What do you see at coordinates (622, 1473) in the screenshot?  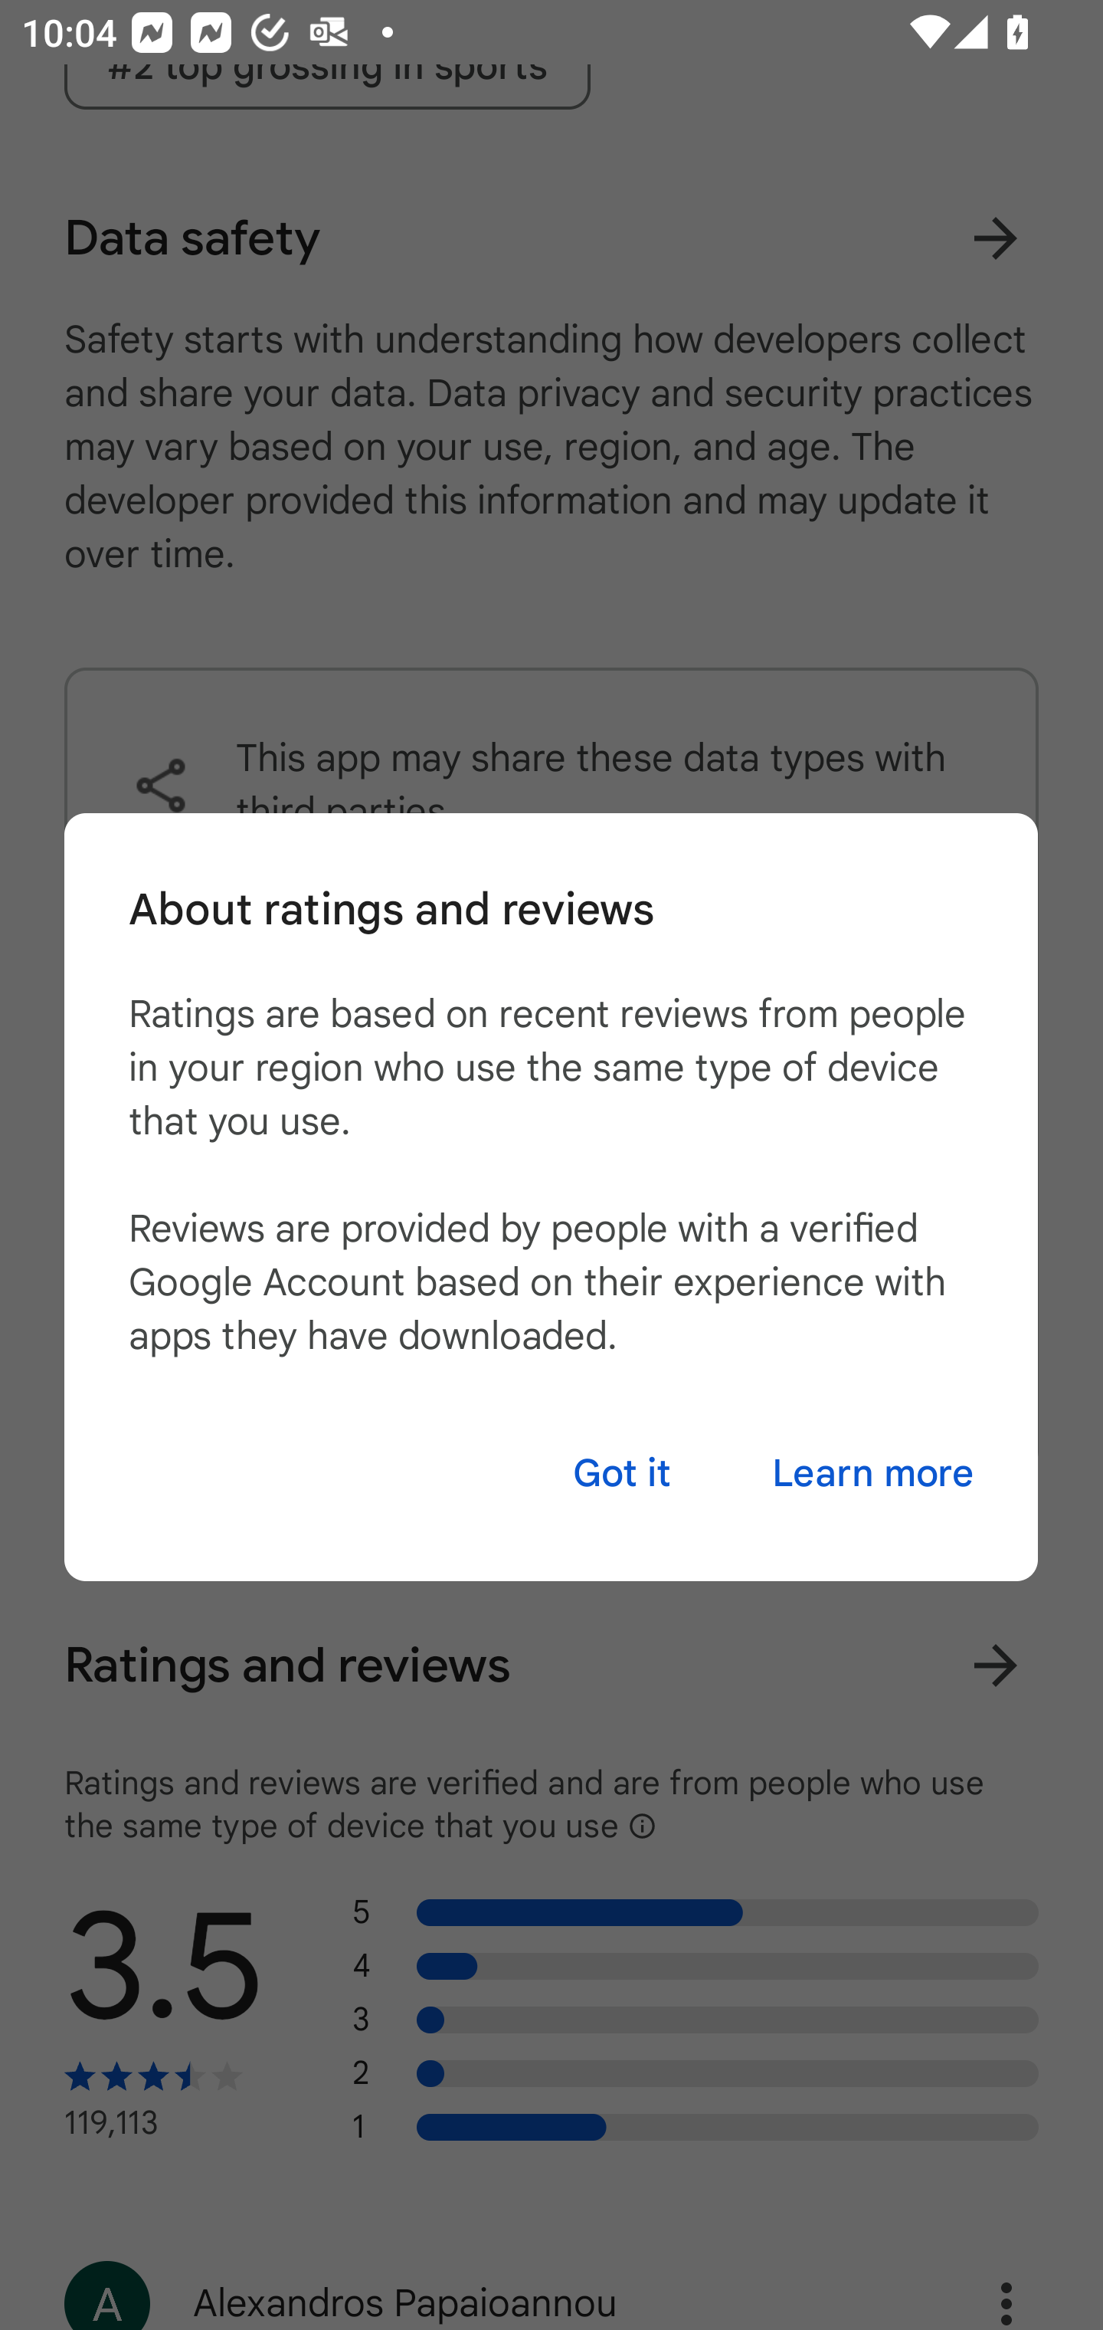 I see `Got it` at bounding box center [622, 1473].